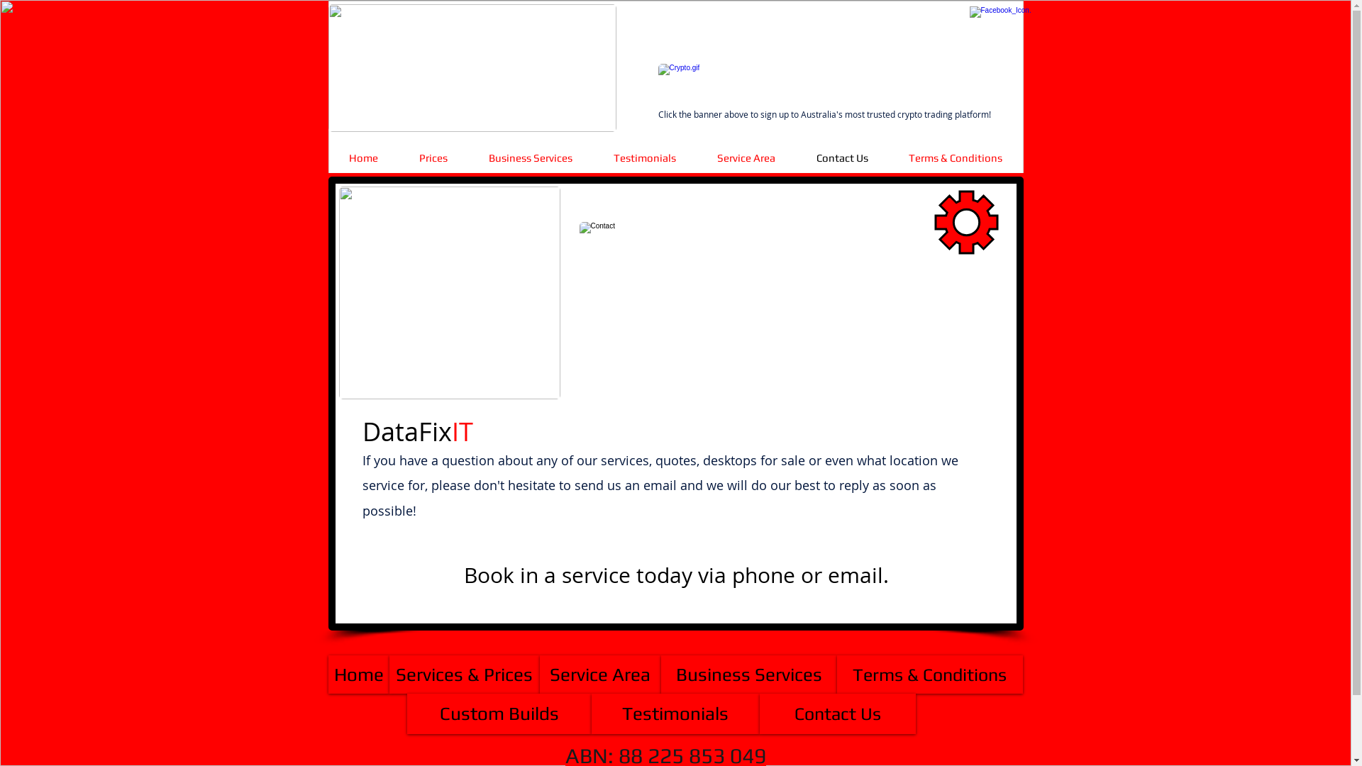 The height and width of the screenshot is (766, 1362). What do you see at coordinates (464, 675) in the screenshot?
I see `Services & Prices` at bounding box center [464, 675].